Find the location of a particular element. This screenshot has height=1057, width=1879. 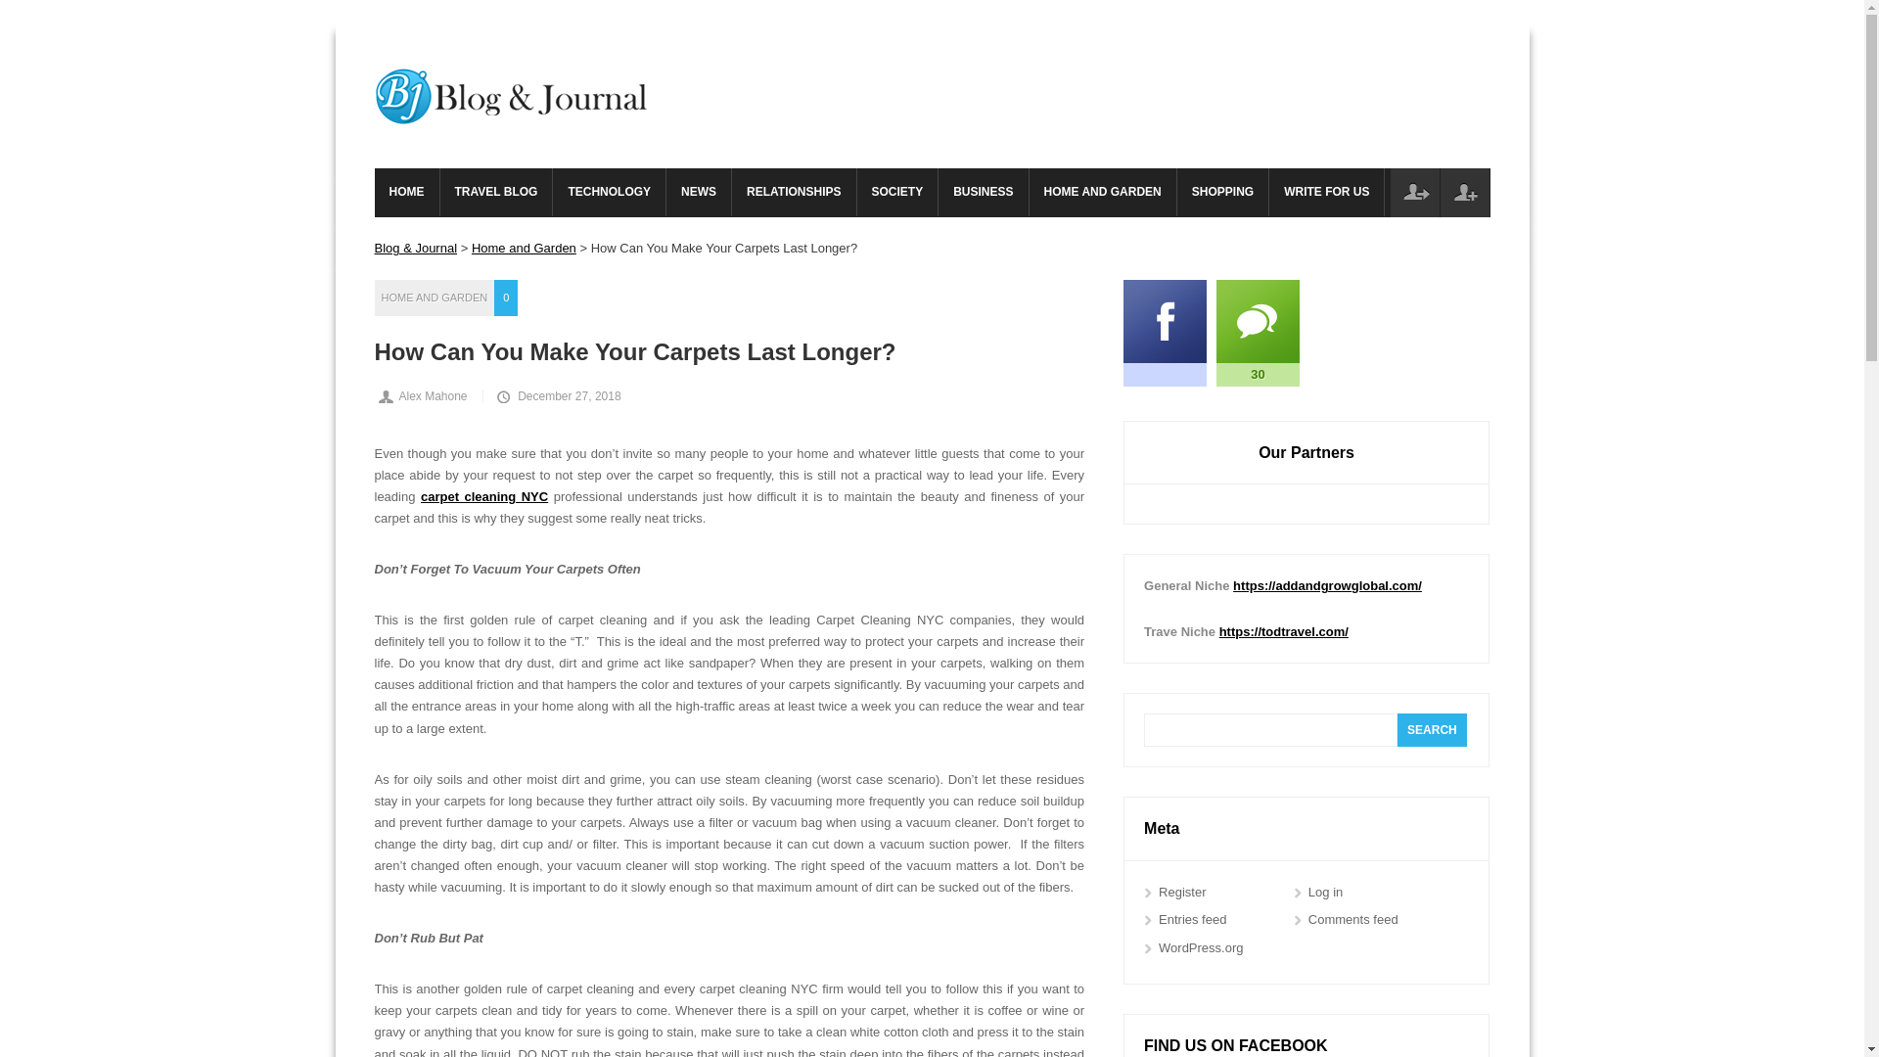

carpet cleaning NYC is located at coordinates (484, 497).